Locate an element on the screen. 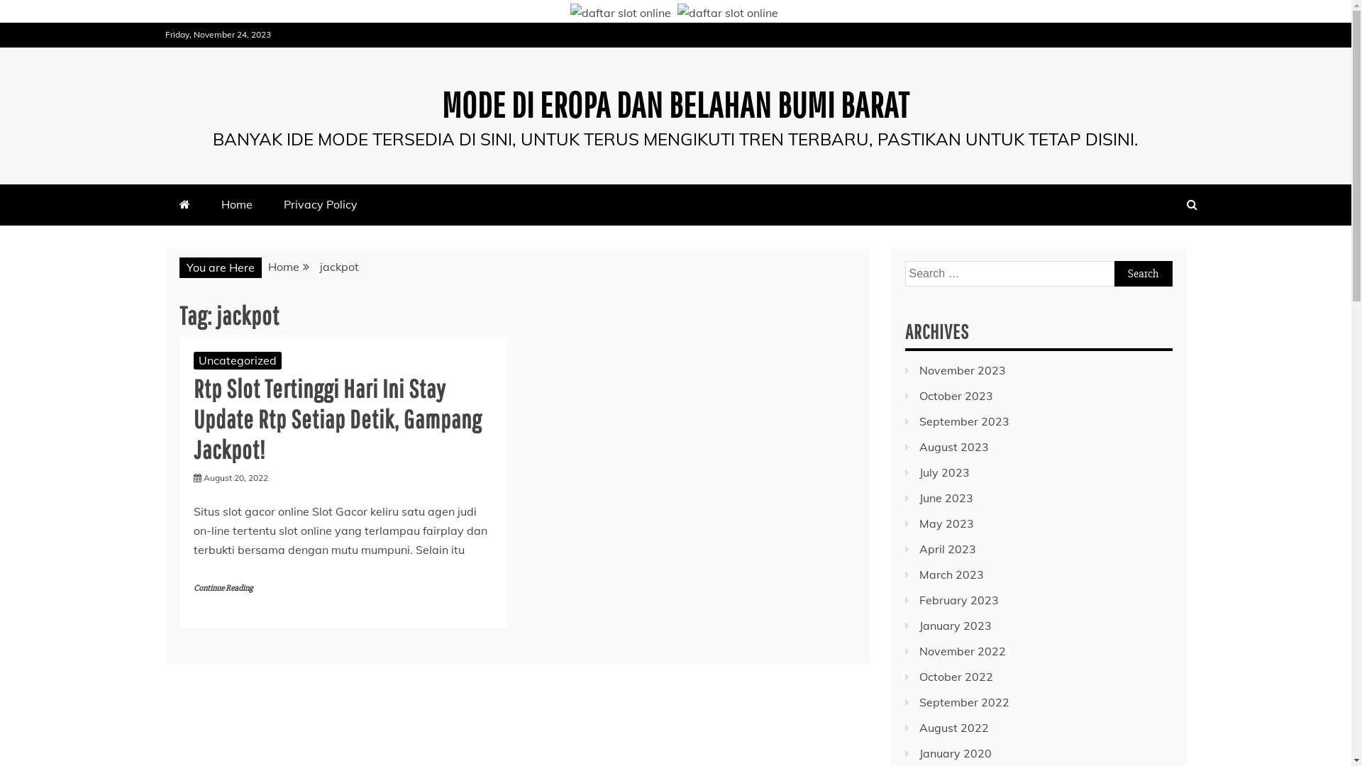  slot gacor is located at coordinates (727, 13).